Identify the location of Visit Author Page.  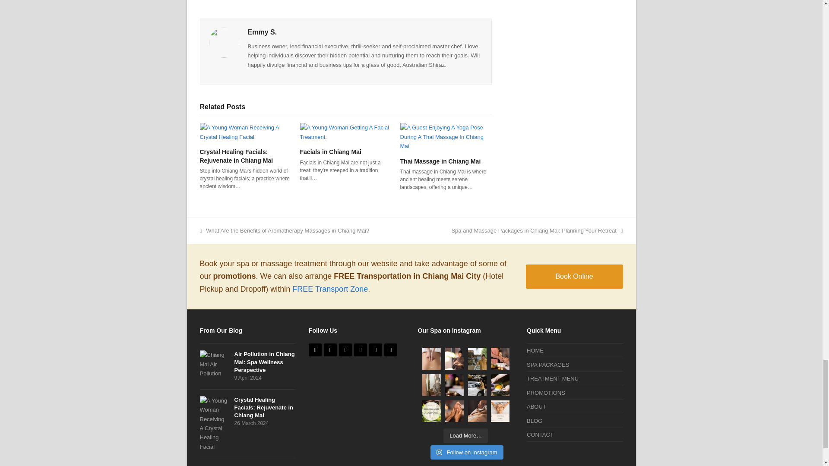
(224, 42).